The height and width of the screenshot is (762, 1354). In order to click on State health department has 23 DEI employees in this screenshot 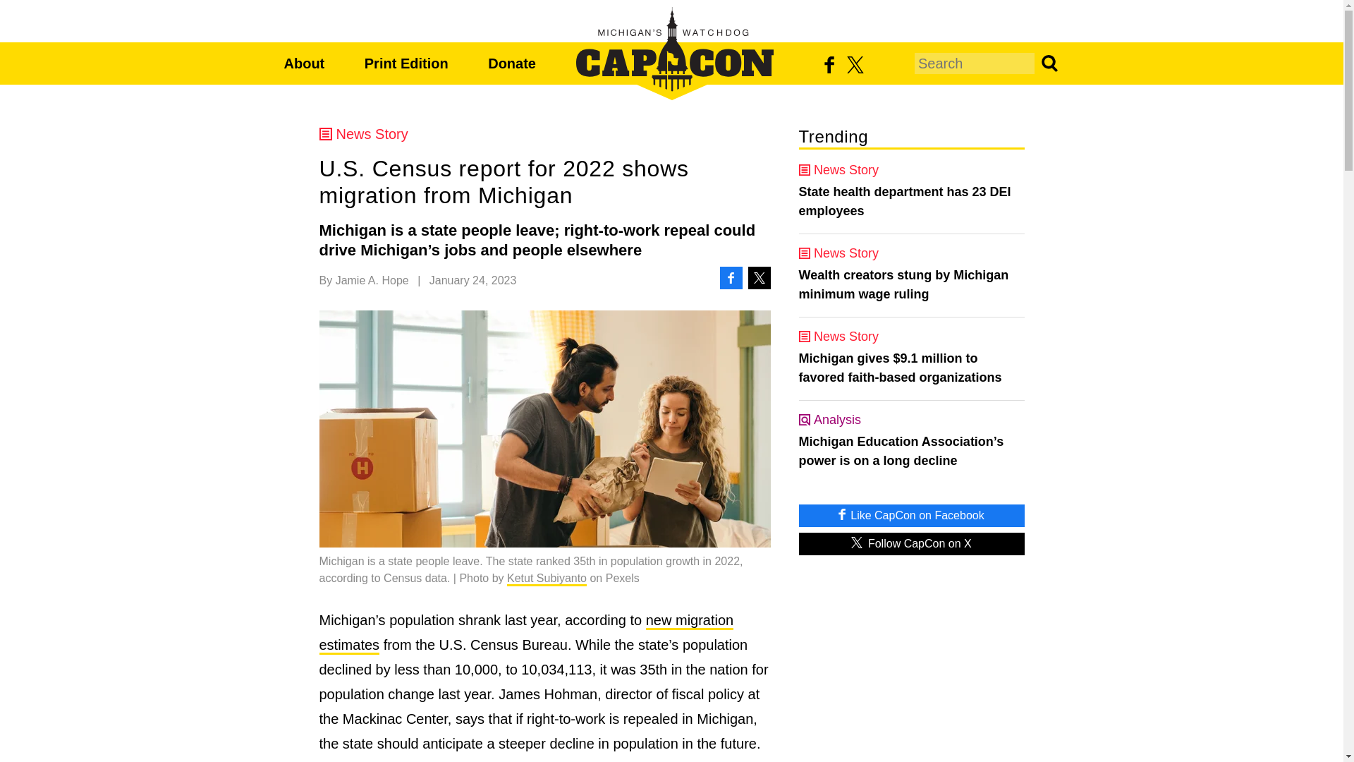, I will do `click(911, 202)`.